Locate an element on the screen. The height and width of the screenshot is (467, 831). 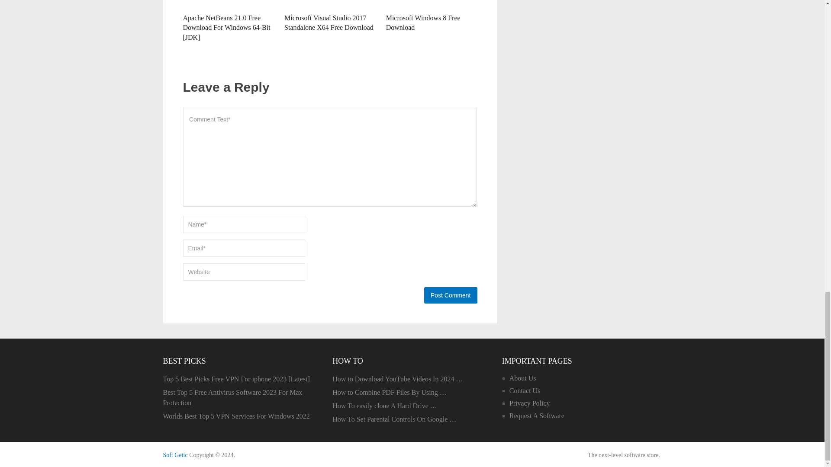
Best Top 5 Free Antivirus Software 2023 For Max Protection is located at coordinates (242, 398).